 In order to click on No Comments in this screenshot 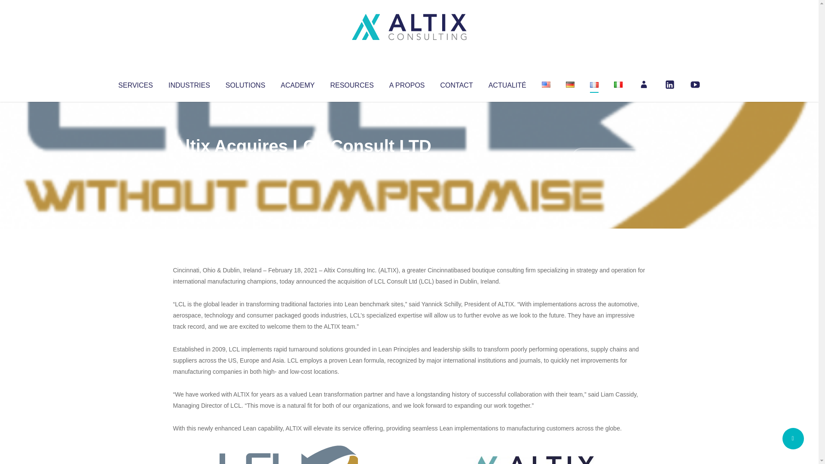, I will do `click(608, 157)`.